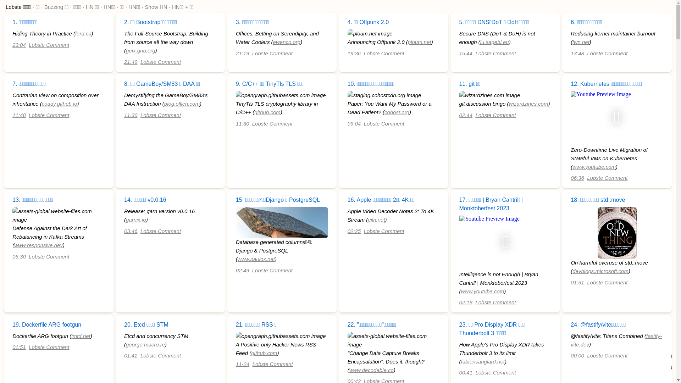  Describe the element at coordinates (136, 220) in the screenshot. I see `garnix.io` at that location.